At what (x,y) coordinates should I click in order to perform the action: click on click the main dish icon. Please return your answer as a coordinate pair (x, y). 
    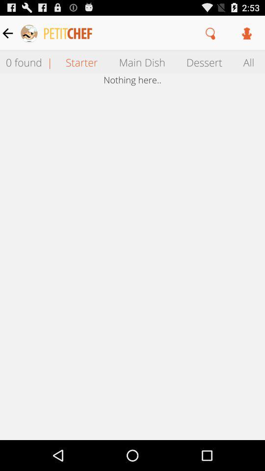
    Looking at the image, I should click on (142, 62).